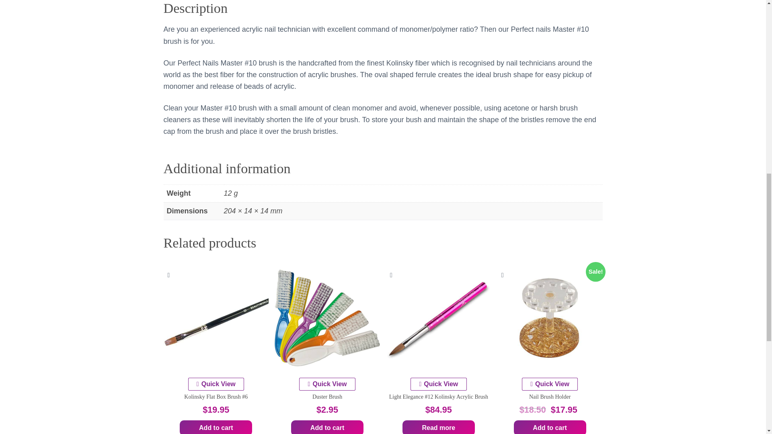 This screenshot has height=434, width=772. Describe the element at coordinates (550, 317) in the screenshot. I see `Nail Brush Holder` at that location.